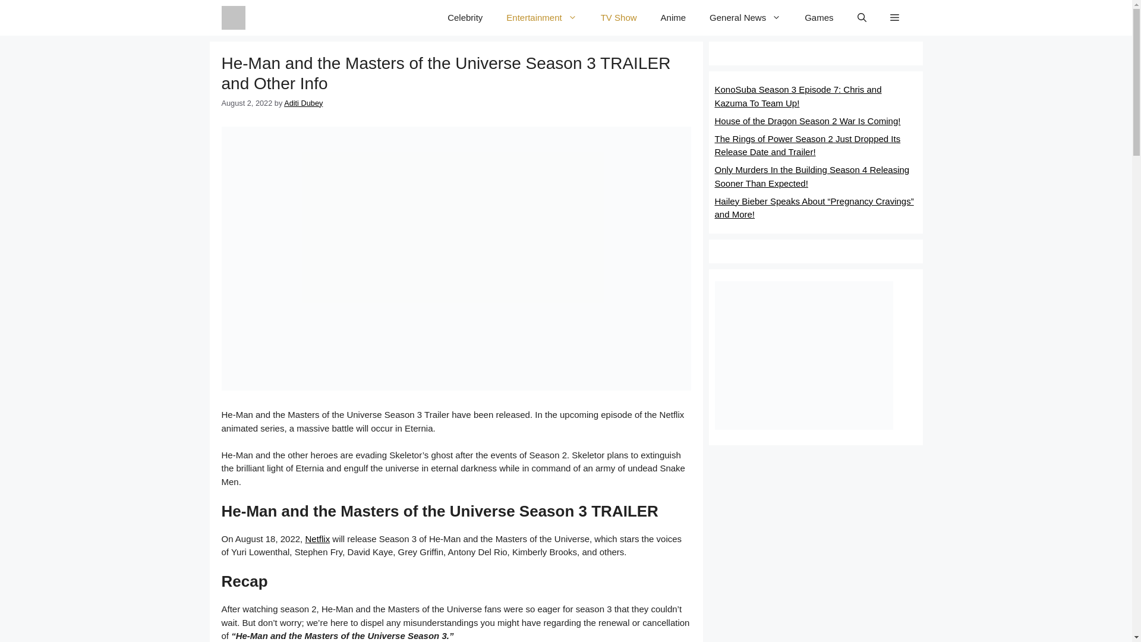 The height and width of the screenshot is (642, 1141). Describe the element at coordinates (303, 103) in the screenshot. I see `View all posts by Aditi Dubey` at that location.